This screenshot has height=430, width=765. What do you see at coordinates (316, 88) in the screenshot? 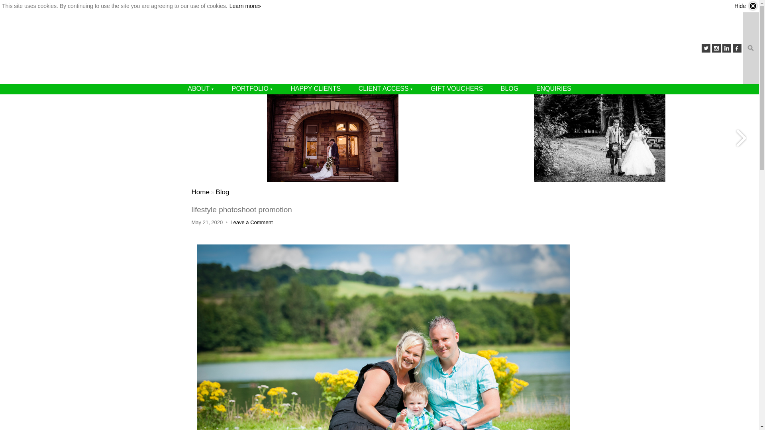
I see `HAPPY CLIENTS` at bounding box center [316, 88].